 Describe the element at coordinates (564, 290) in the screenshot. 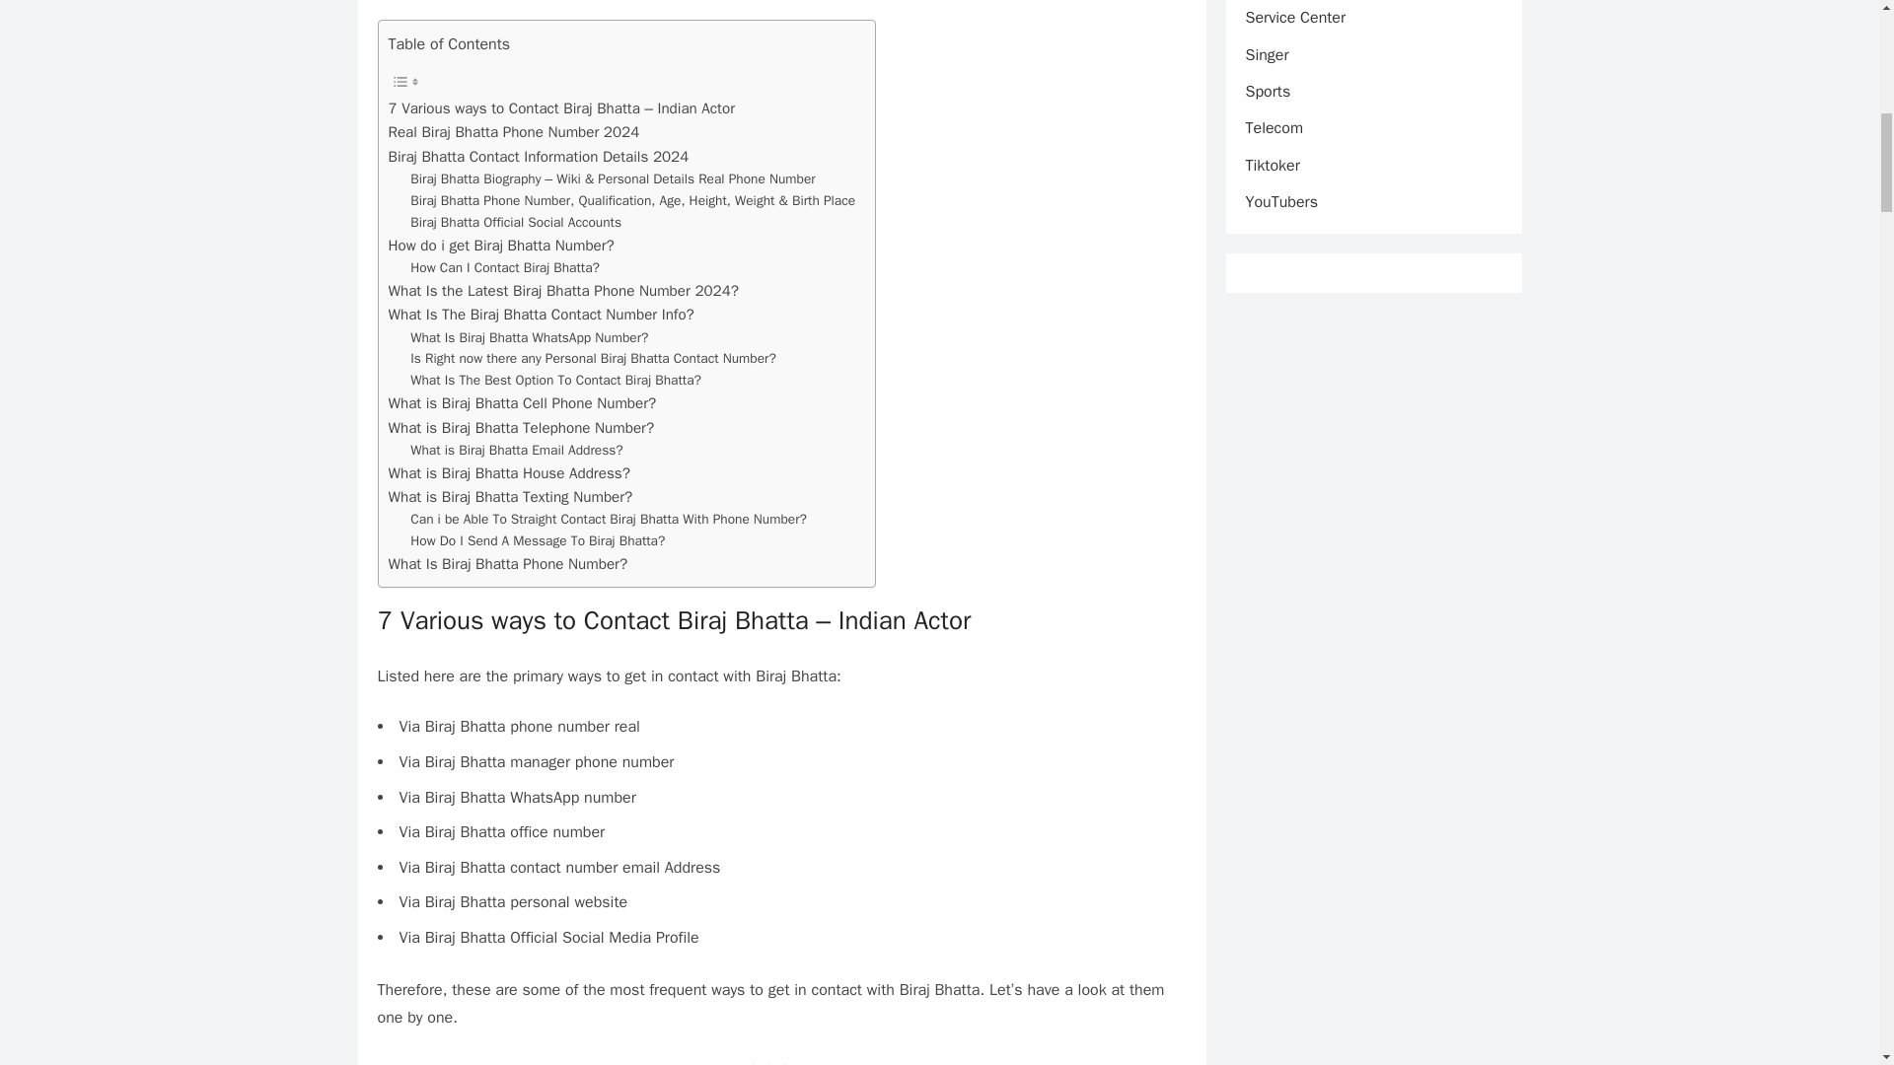

I see `What Is the Latest Biraj Bhatta Phone Number 2024?` at that location.